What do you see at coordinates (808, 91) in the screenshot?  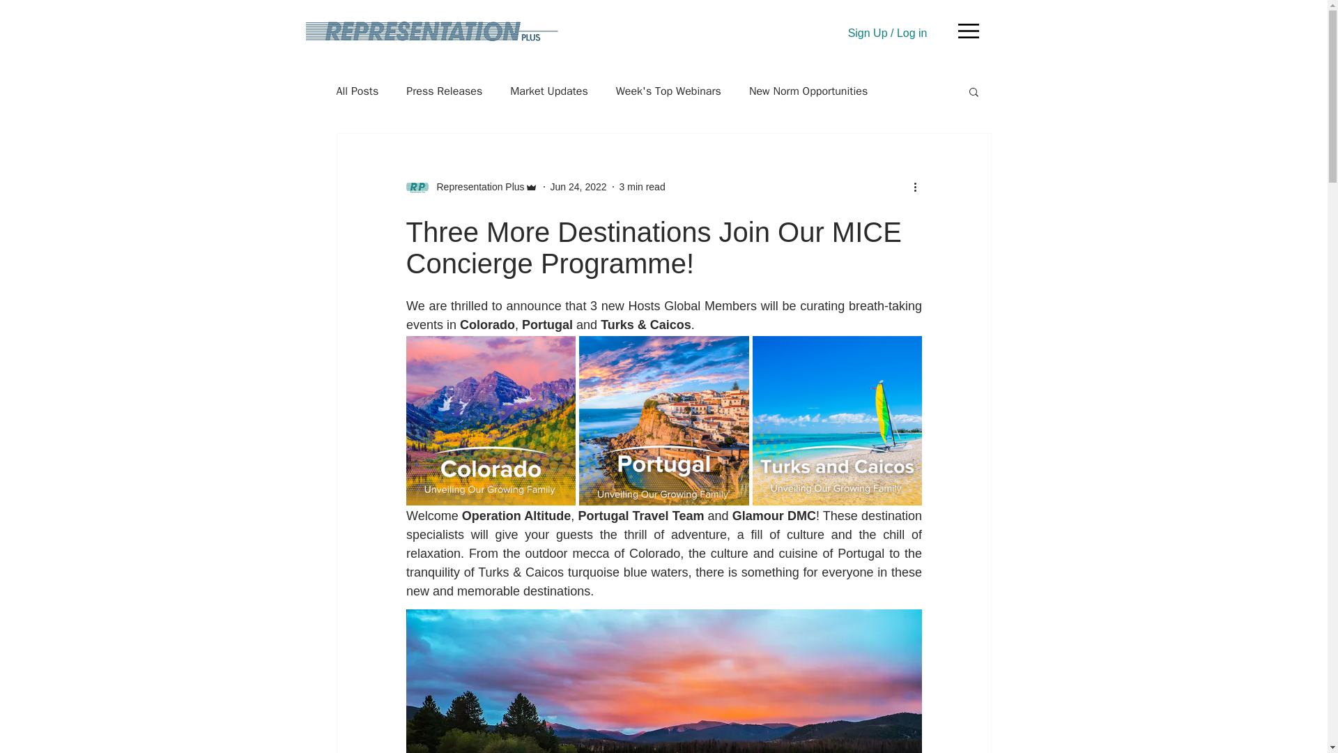 I see `New Norm Opportunities` at bounding box center [808, 91].